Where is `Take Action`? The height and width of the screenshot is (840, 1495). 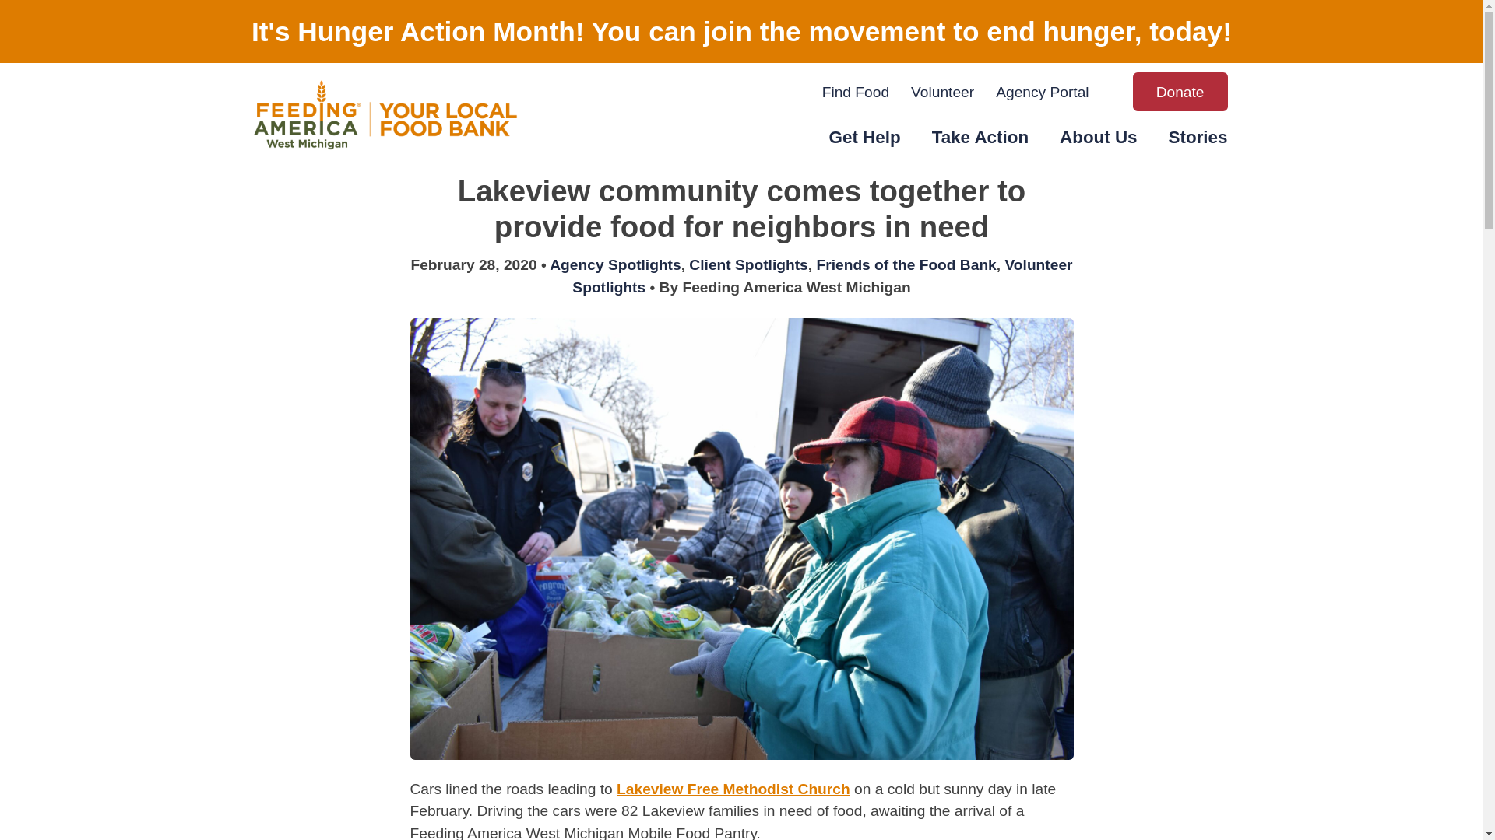
Take Action is located at coordinates (980, 138).